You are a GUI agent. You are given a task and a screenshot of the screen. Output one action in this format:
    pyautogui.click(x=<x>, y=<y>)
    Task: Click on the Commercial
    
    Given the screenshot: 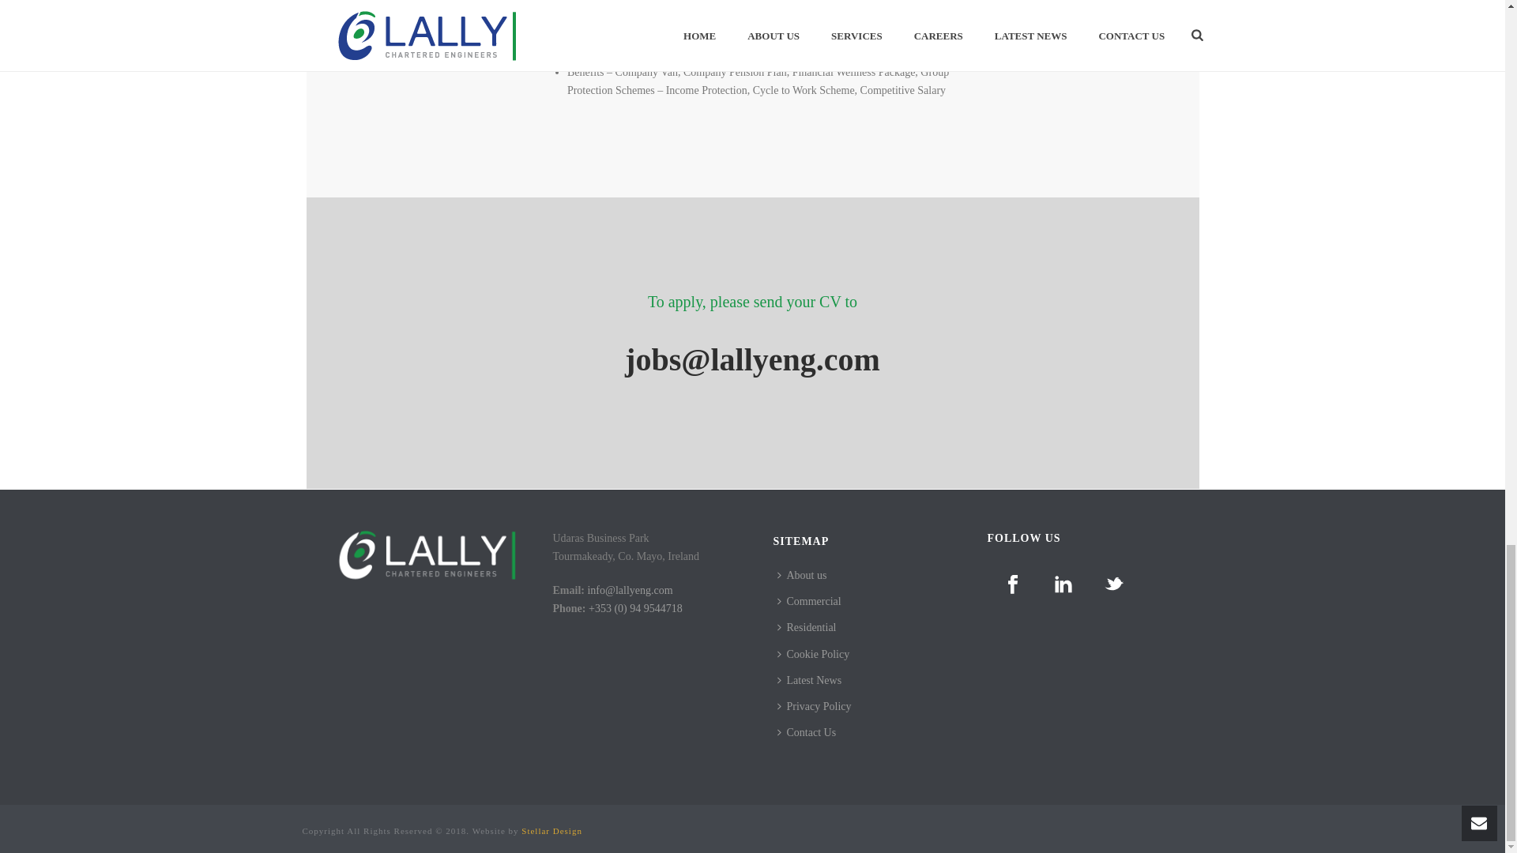 What is the action you would take?
    pyautogui.click(x=812, y=601)
    